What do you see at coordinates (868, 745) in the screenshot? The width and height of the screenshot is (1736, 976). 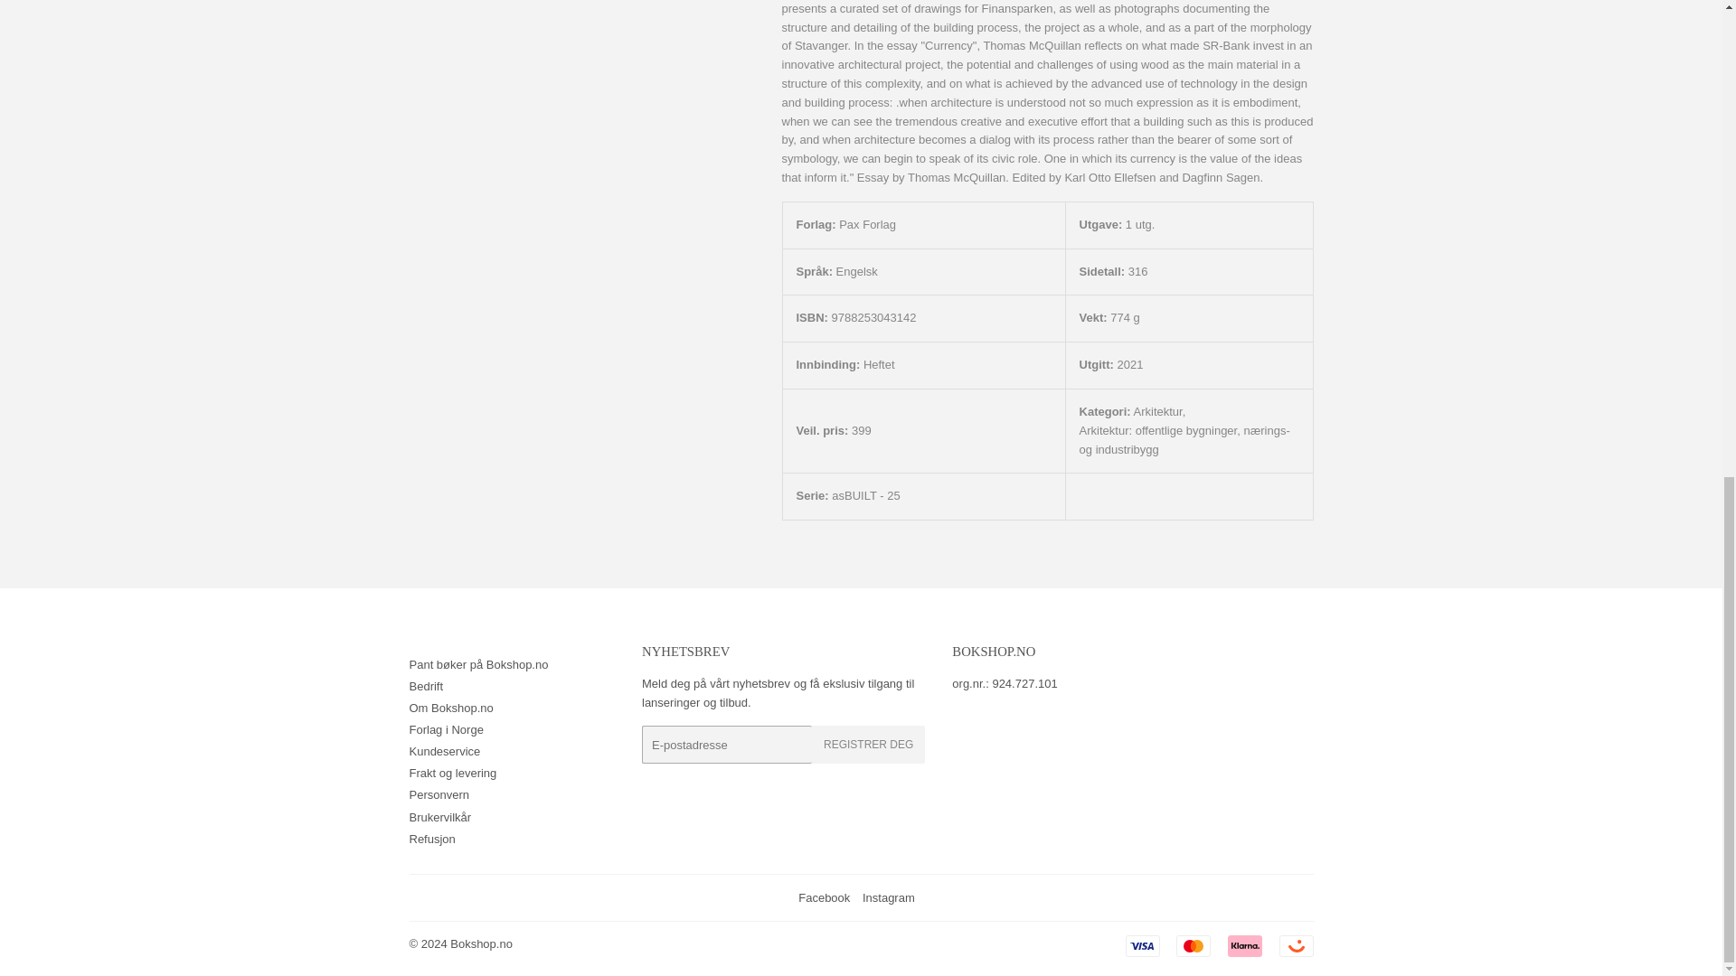 I see `REGISTRER DEG` at bounding box center [868, 745].